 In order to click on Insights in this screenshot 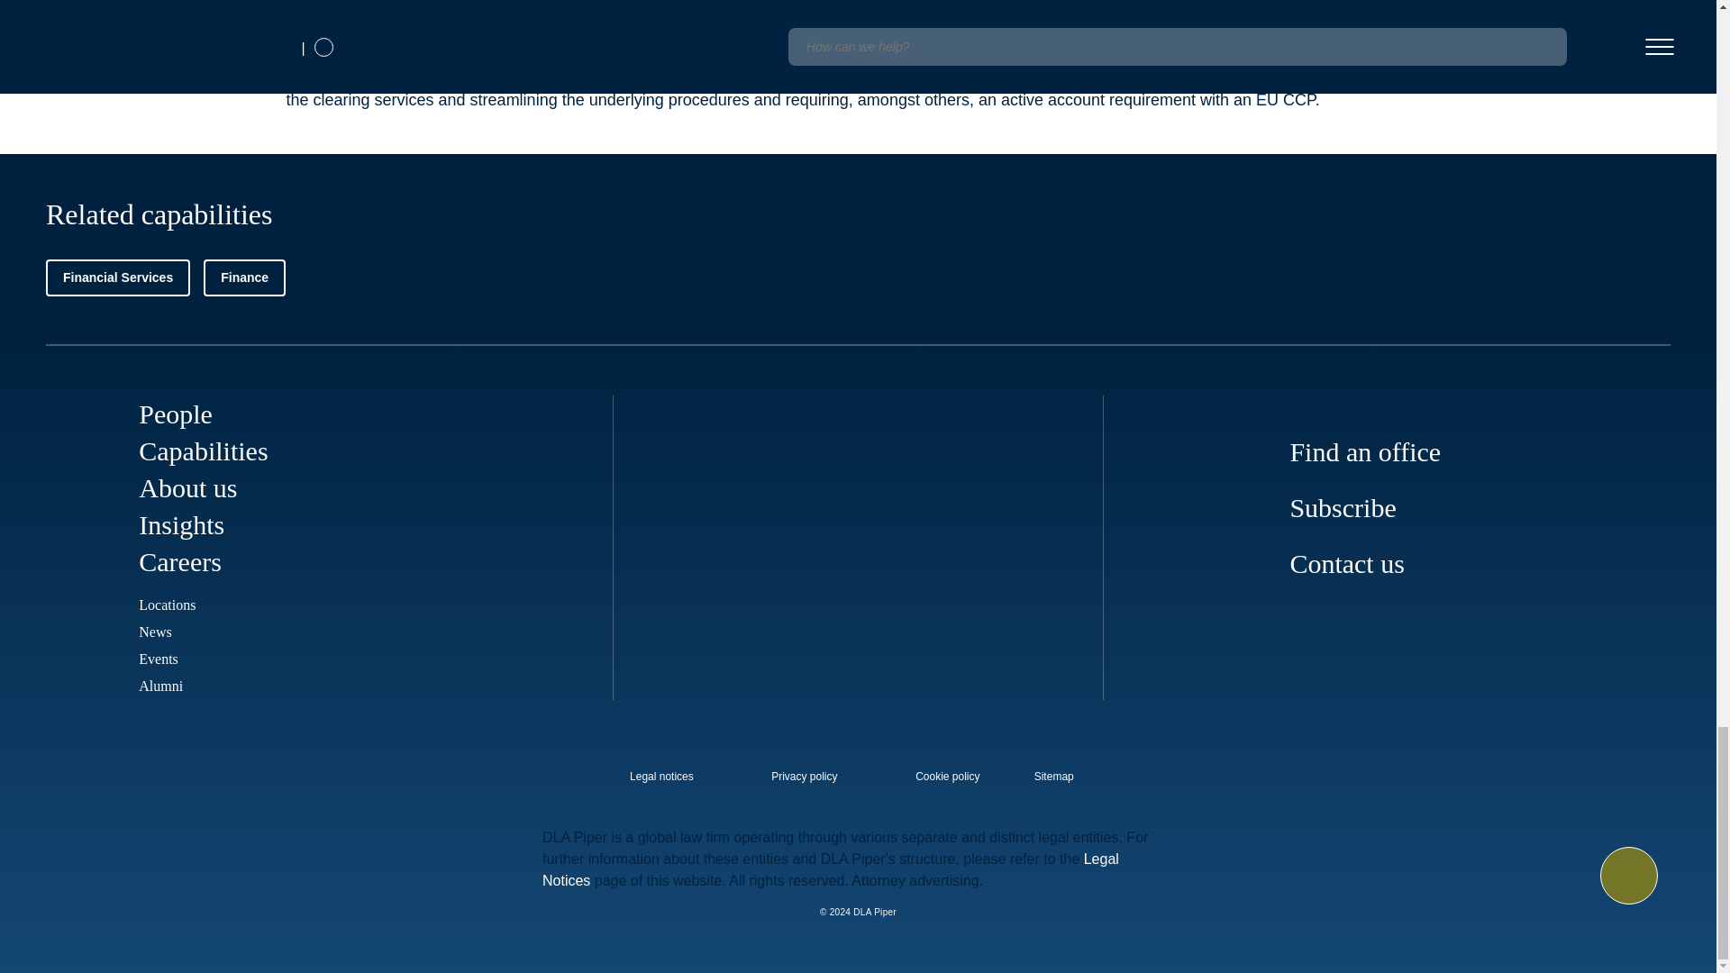, I will do `click(181, 524)`.